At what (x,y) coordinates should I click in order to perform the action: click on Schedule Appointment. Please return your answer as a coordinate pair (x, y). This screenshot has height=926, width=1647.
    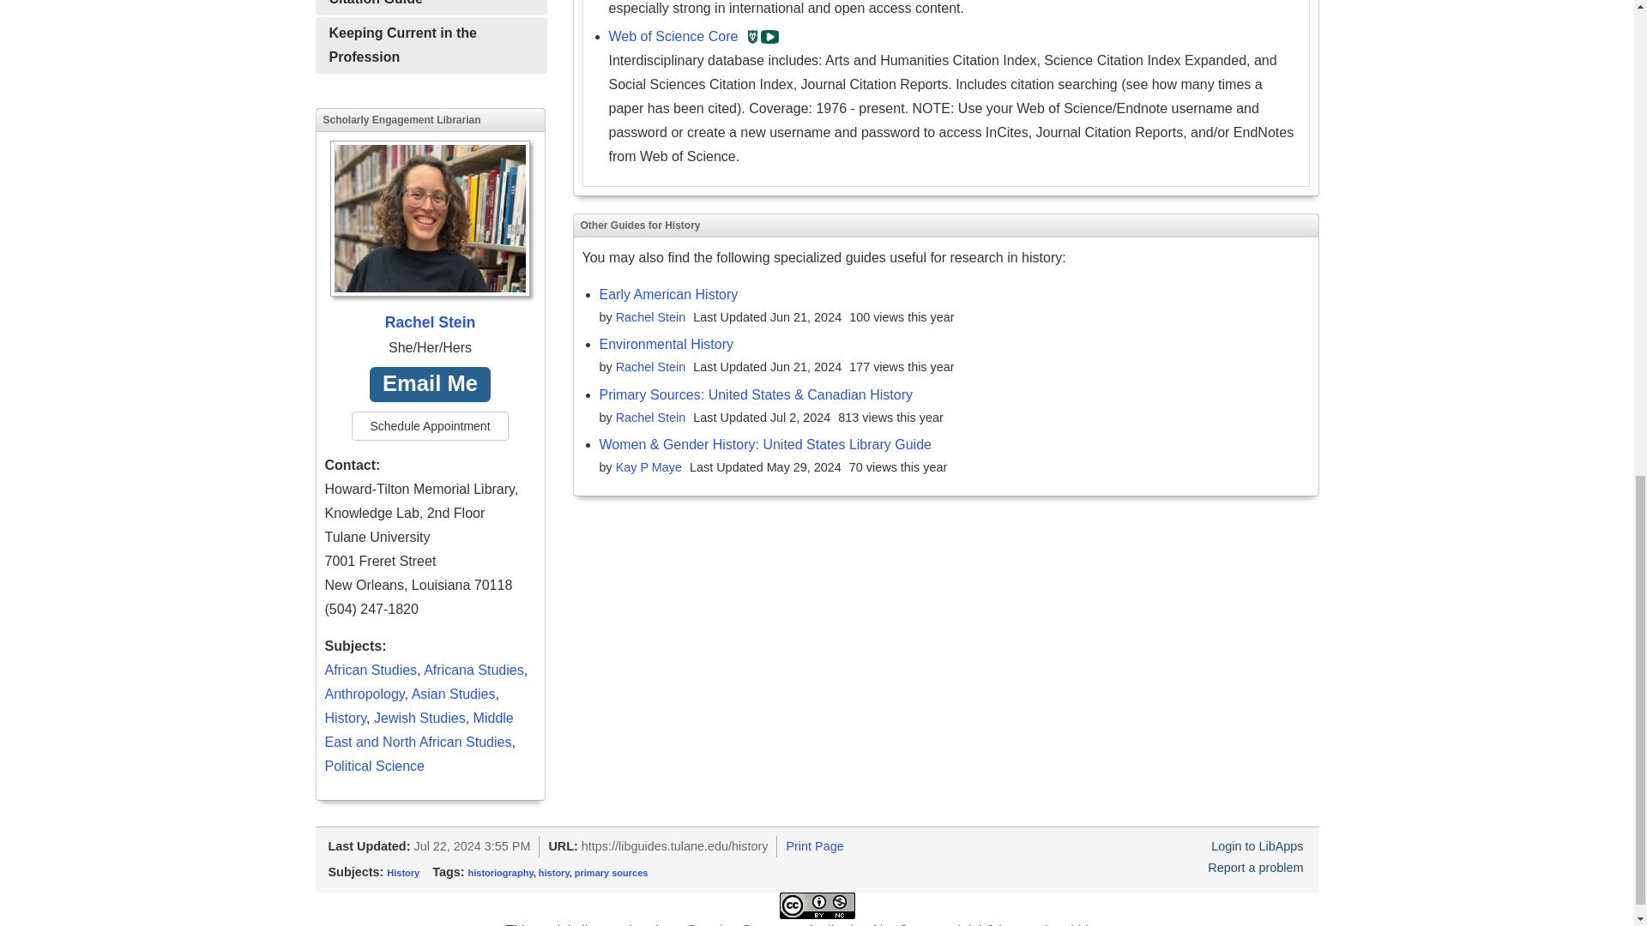
    Looking at the image, I should click on (429, 425).